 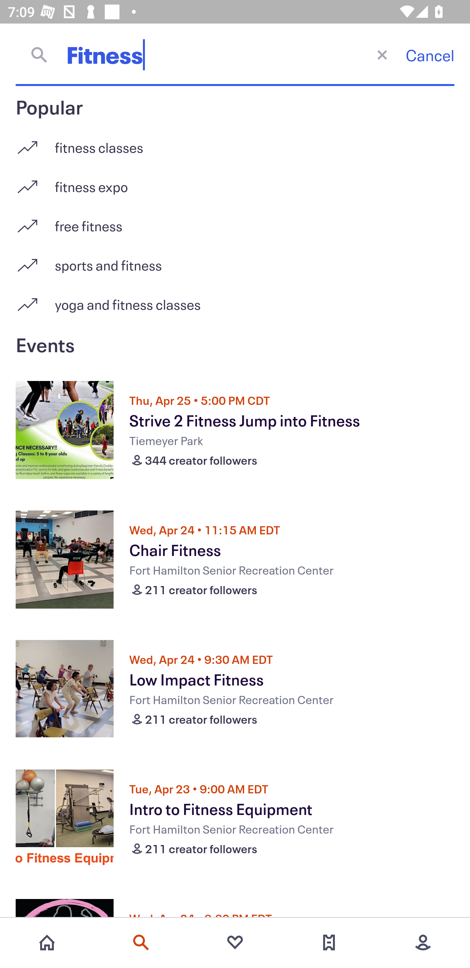 What do you see at coordinates (47, 942) in the screenshot?
I see `Home` at bounding box center [47, 942].